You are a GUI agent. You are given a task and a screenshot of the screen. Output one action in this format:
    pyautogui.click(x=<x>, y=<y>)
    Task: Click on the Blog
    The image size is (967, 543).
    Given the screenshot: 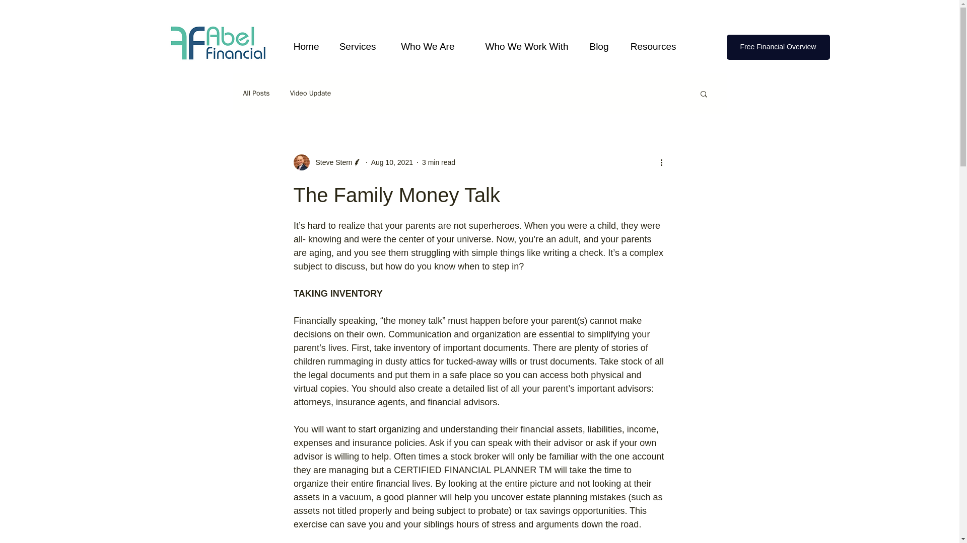 What is the action you would take?
    pyautogui.click(x=597, y=42)
    